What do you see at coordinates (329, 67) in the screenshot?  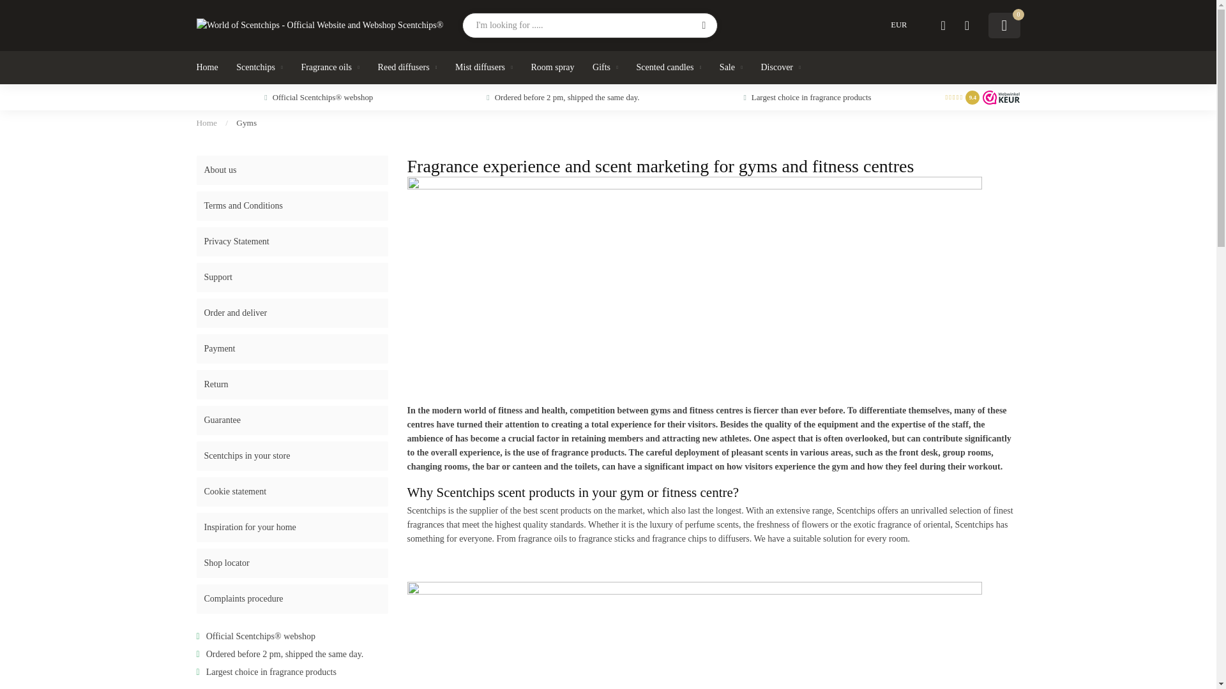 I see `Fragrance oils` at bounding box center [329, 67].